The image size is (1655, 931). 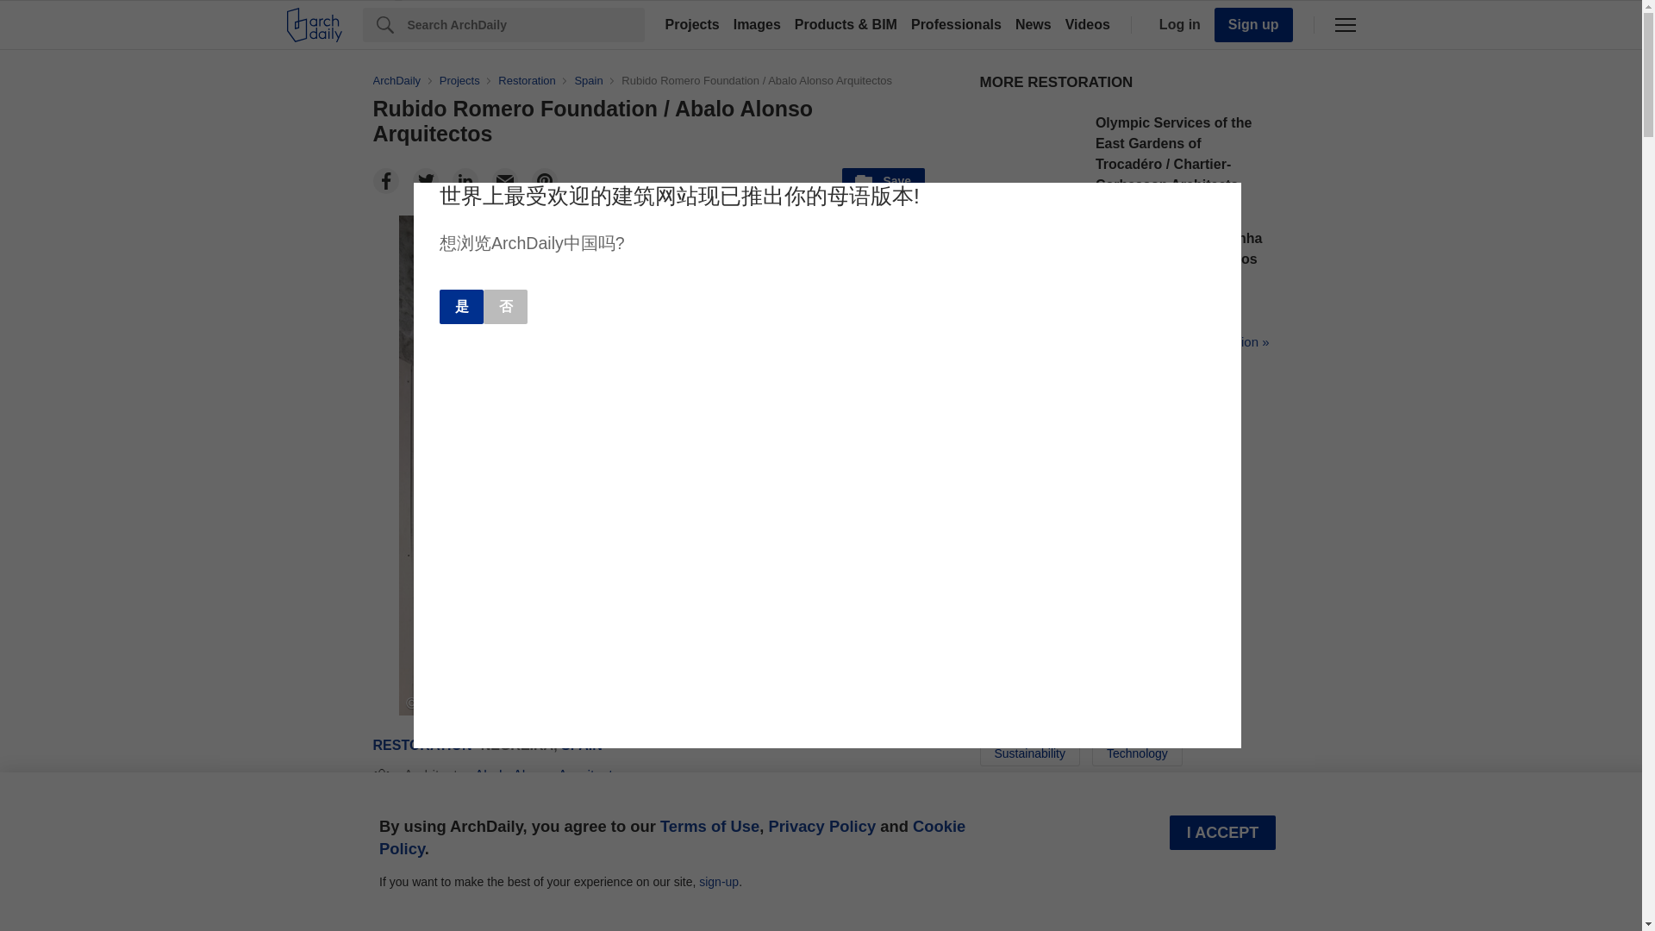 I want to click on Sign up, so click(x=1253, y=24).